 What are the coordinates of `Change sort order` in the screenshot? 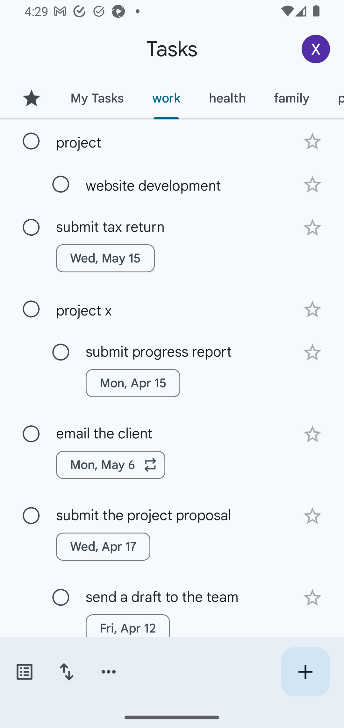 It's located at (66, 672).